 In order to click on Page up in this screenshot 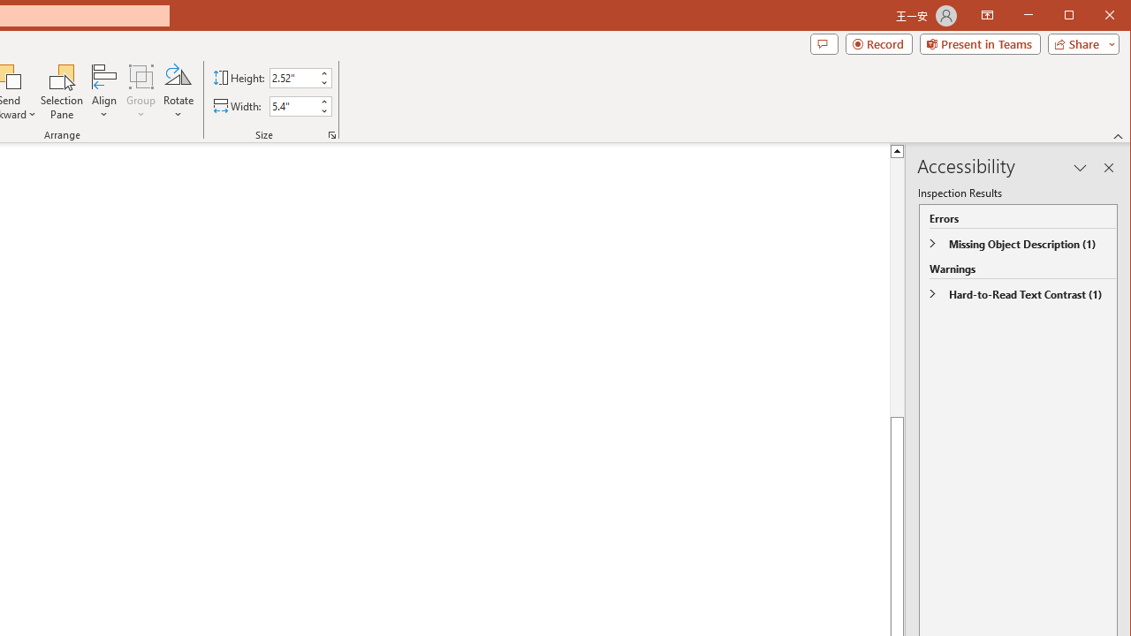, I will do `click(898, 276)`.